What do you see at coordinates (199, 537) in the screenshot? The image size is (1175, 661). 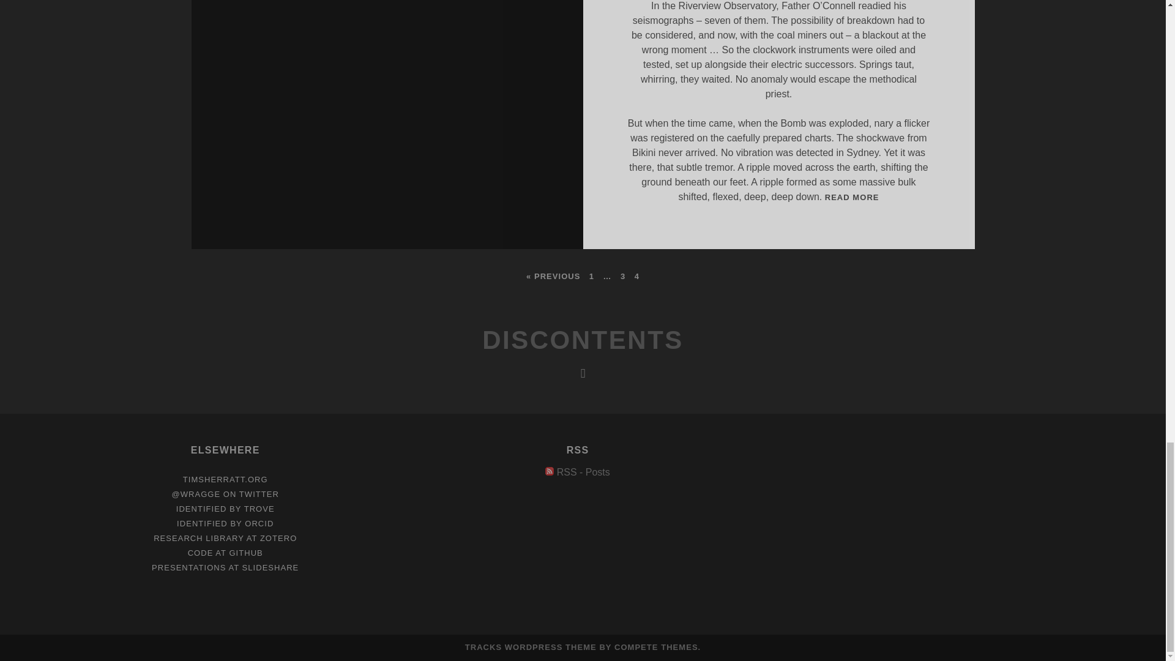 I see `RESEARCH LIBRARY` at bounding box center [199, 537].